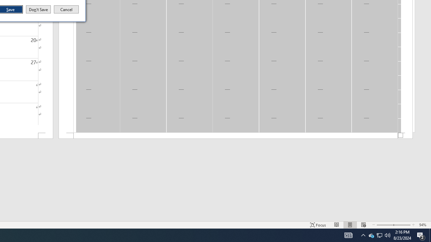 The image size is (431, 242). What do you see at coordinates (66, 9) in the screenshot?
I see `Cancel` at bounding box center [66, 9].